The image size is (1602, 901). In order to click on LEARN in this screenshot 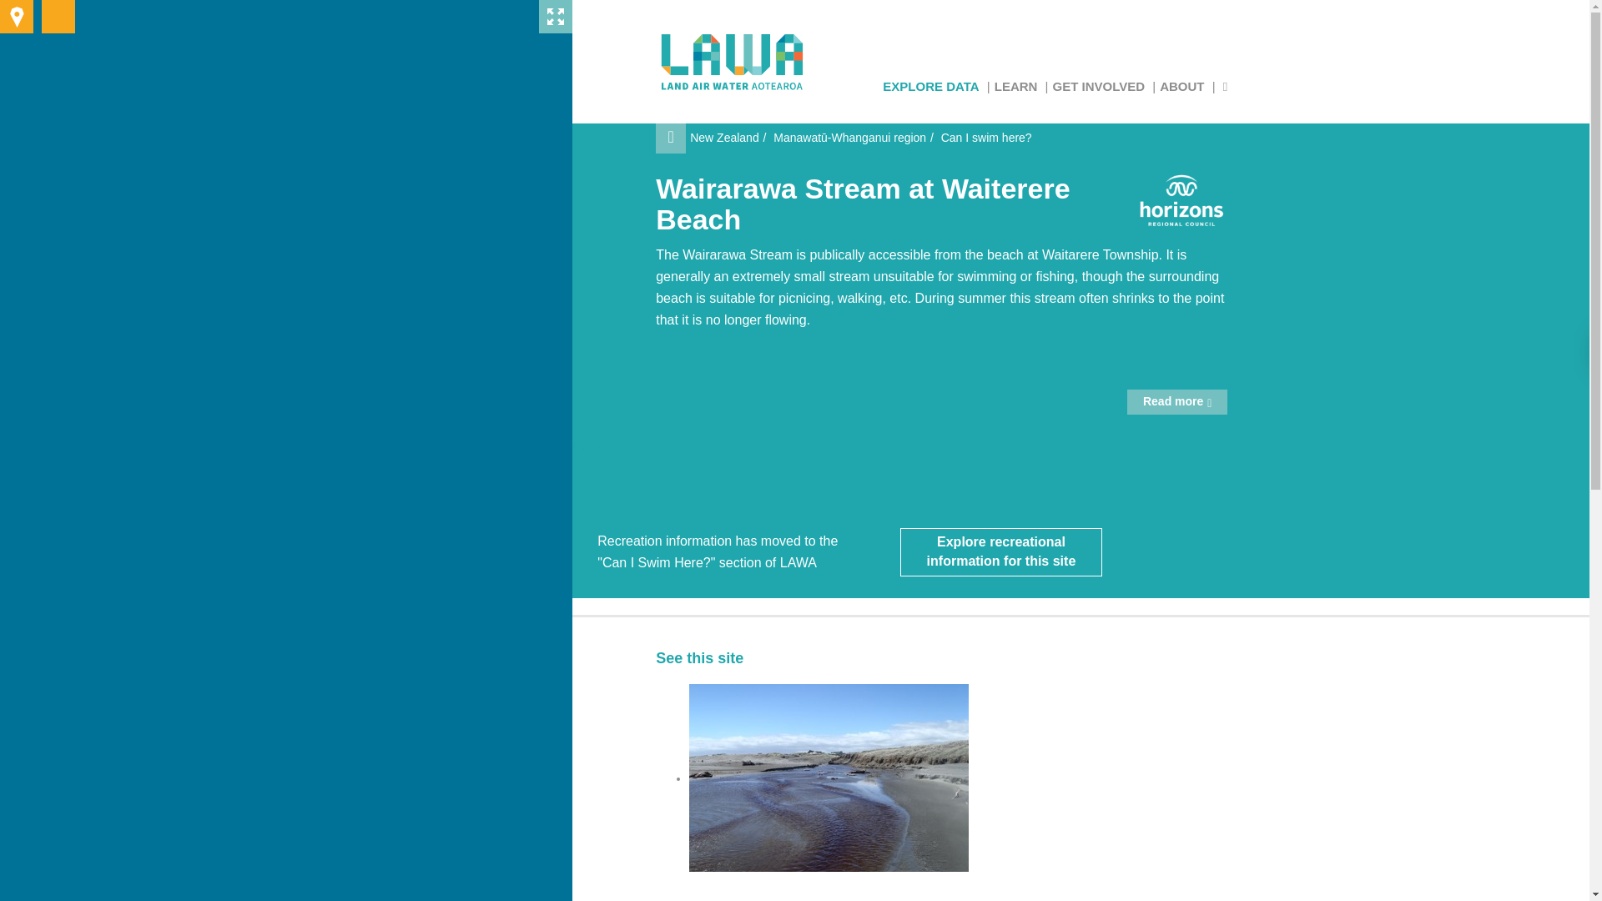, I will do `click(1016, 85)`.